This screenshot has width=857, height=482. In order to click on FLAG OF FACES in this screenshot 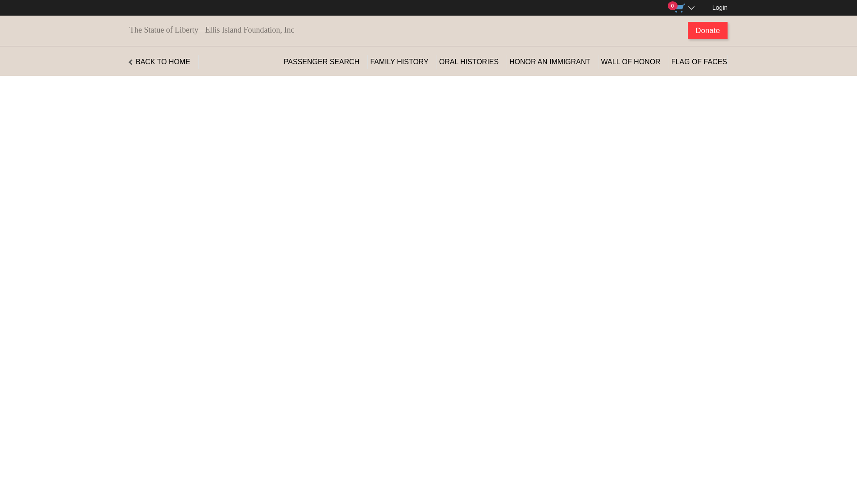, I will do `click(699, 62)`.